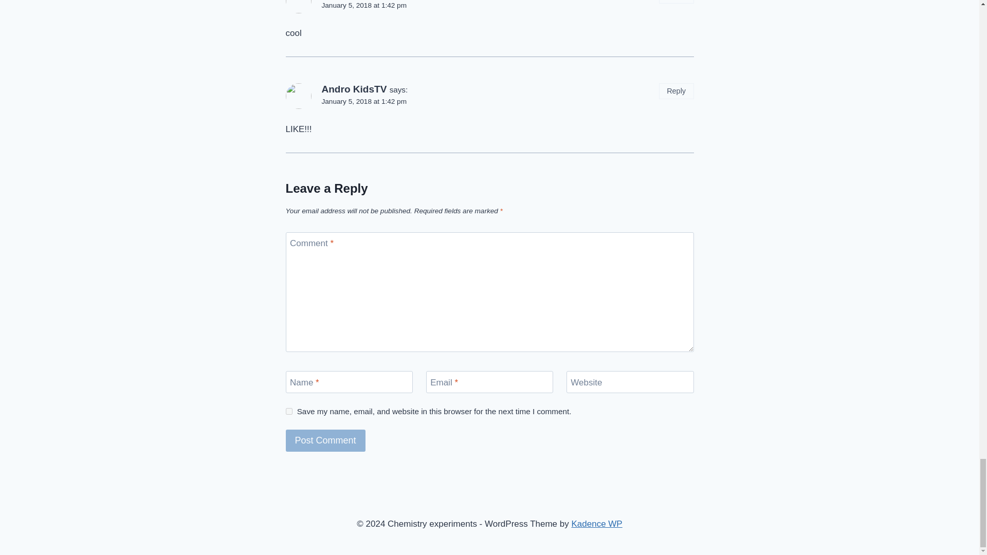 The height and width of the screenshot is (555, 987). Describe the element at coordinates (325, 440) in the screenshot. I see `Post Comment` at that location.